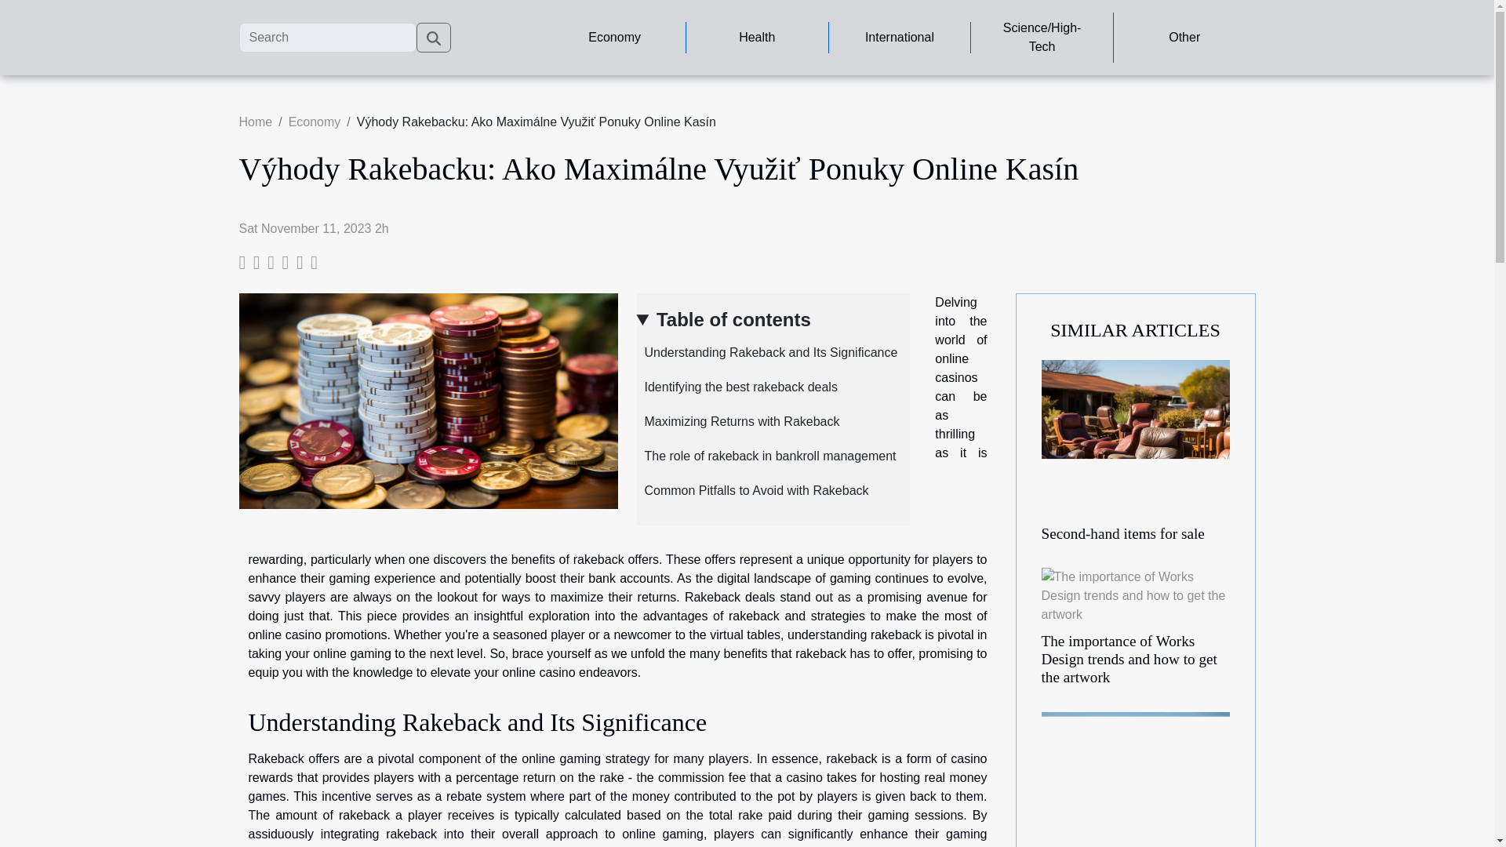 Image resolution: width=1506 pixels, height=847 pixels. What do you see at coordinates (753, 489) in the screenshot?
I see `Common Pitfalls to Avoid with Rakeback` at bounding box center [753, 489].